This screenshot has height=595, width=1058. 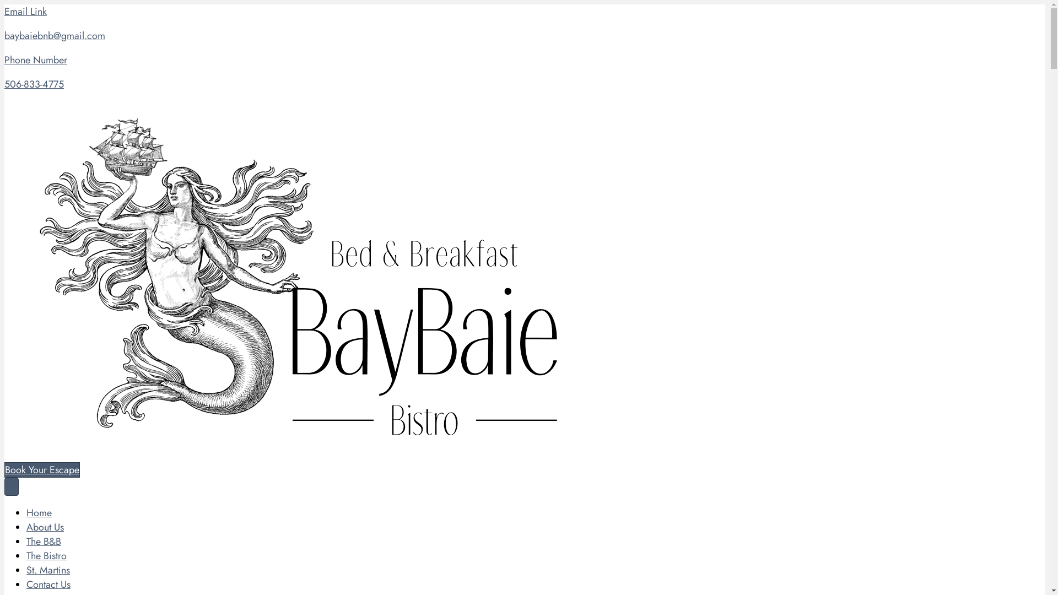 I want to click on BayBaie-Logo-With-Mermaid, so click(x=335, y=280).